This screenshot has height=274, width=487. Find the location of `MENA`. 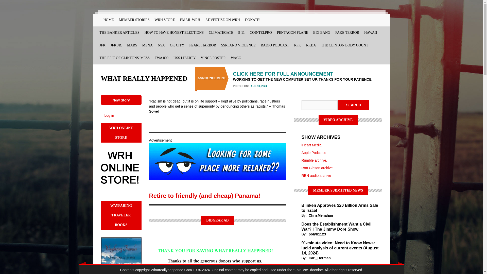

MENA is located at coordinates (148, 45).